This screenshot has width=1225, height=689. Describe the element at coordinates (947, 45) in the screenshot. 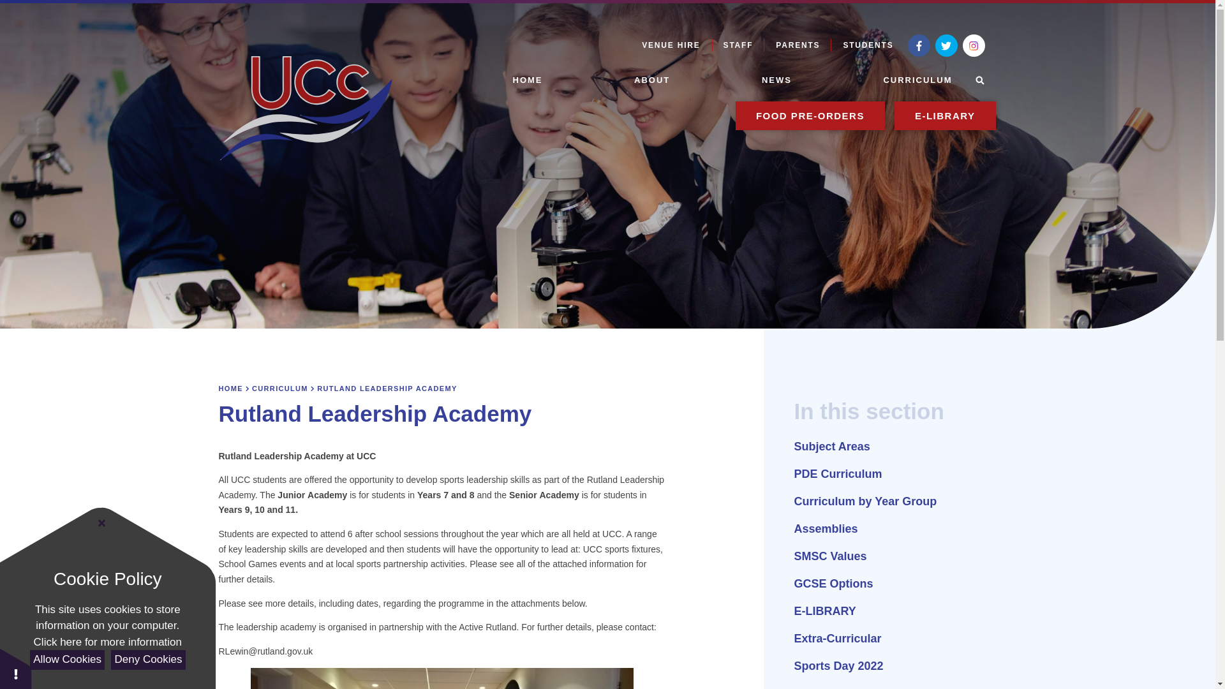

I see `Twitter` at that location.